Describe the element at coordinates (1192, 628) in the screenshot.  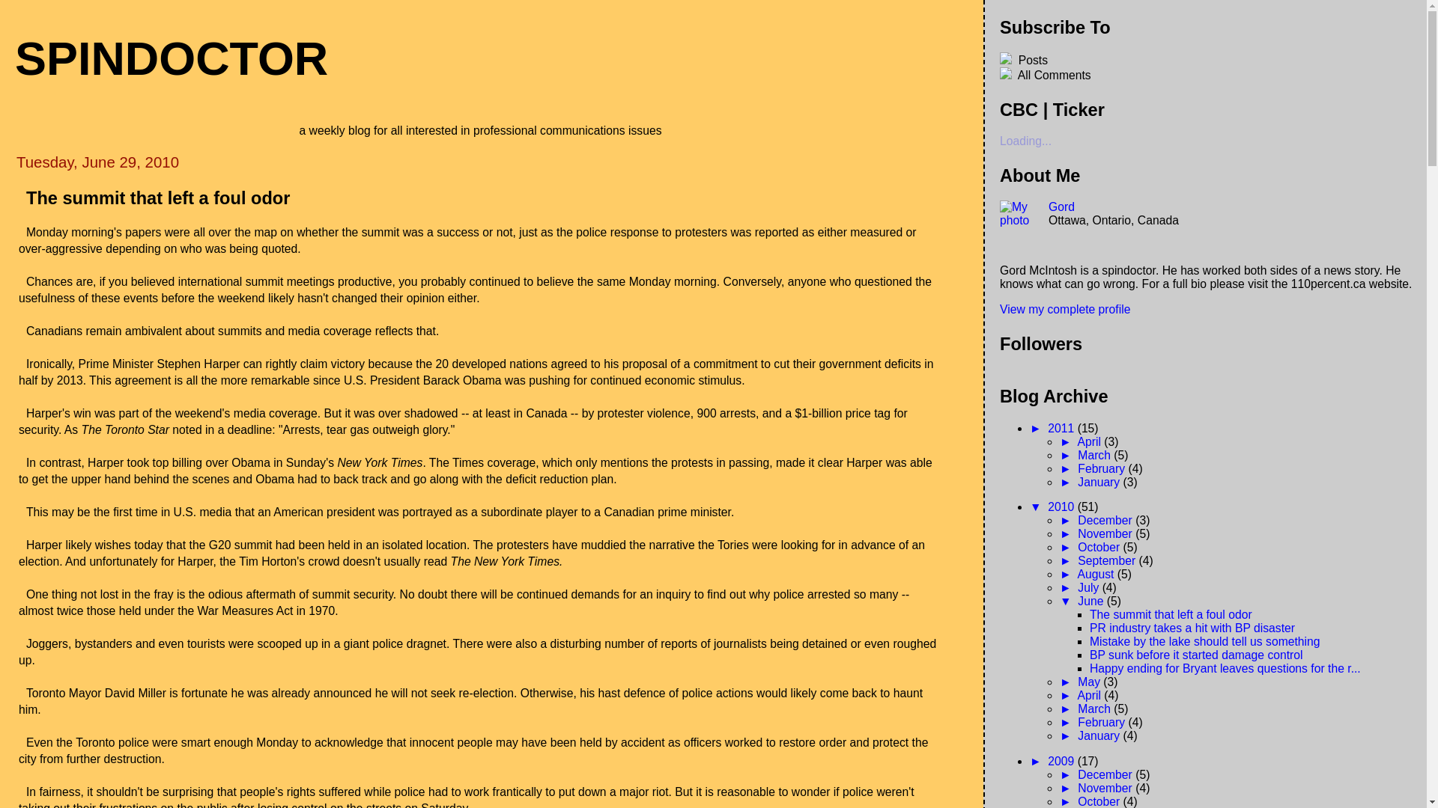
I see `PR industry takes a hit with BP disaster` at that location.